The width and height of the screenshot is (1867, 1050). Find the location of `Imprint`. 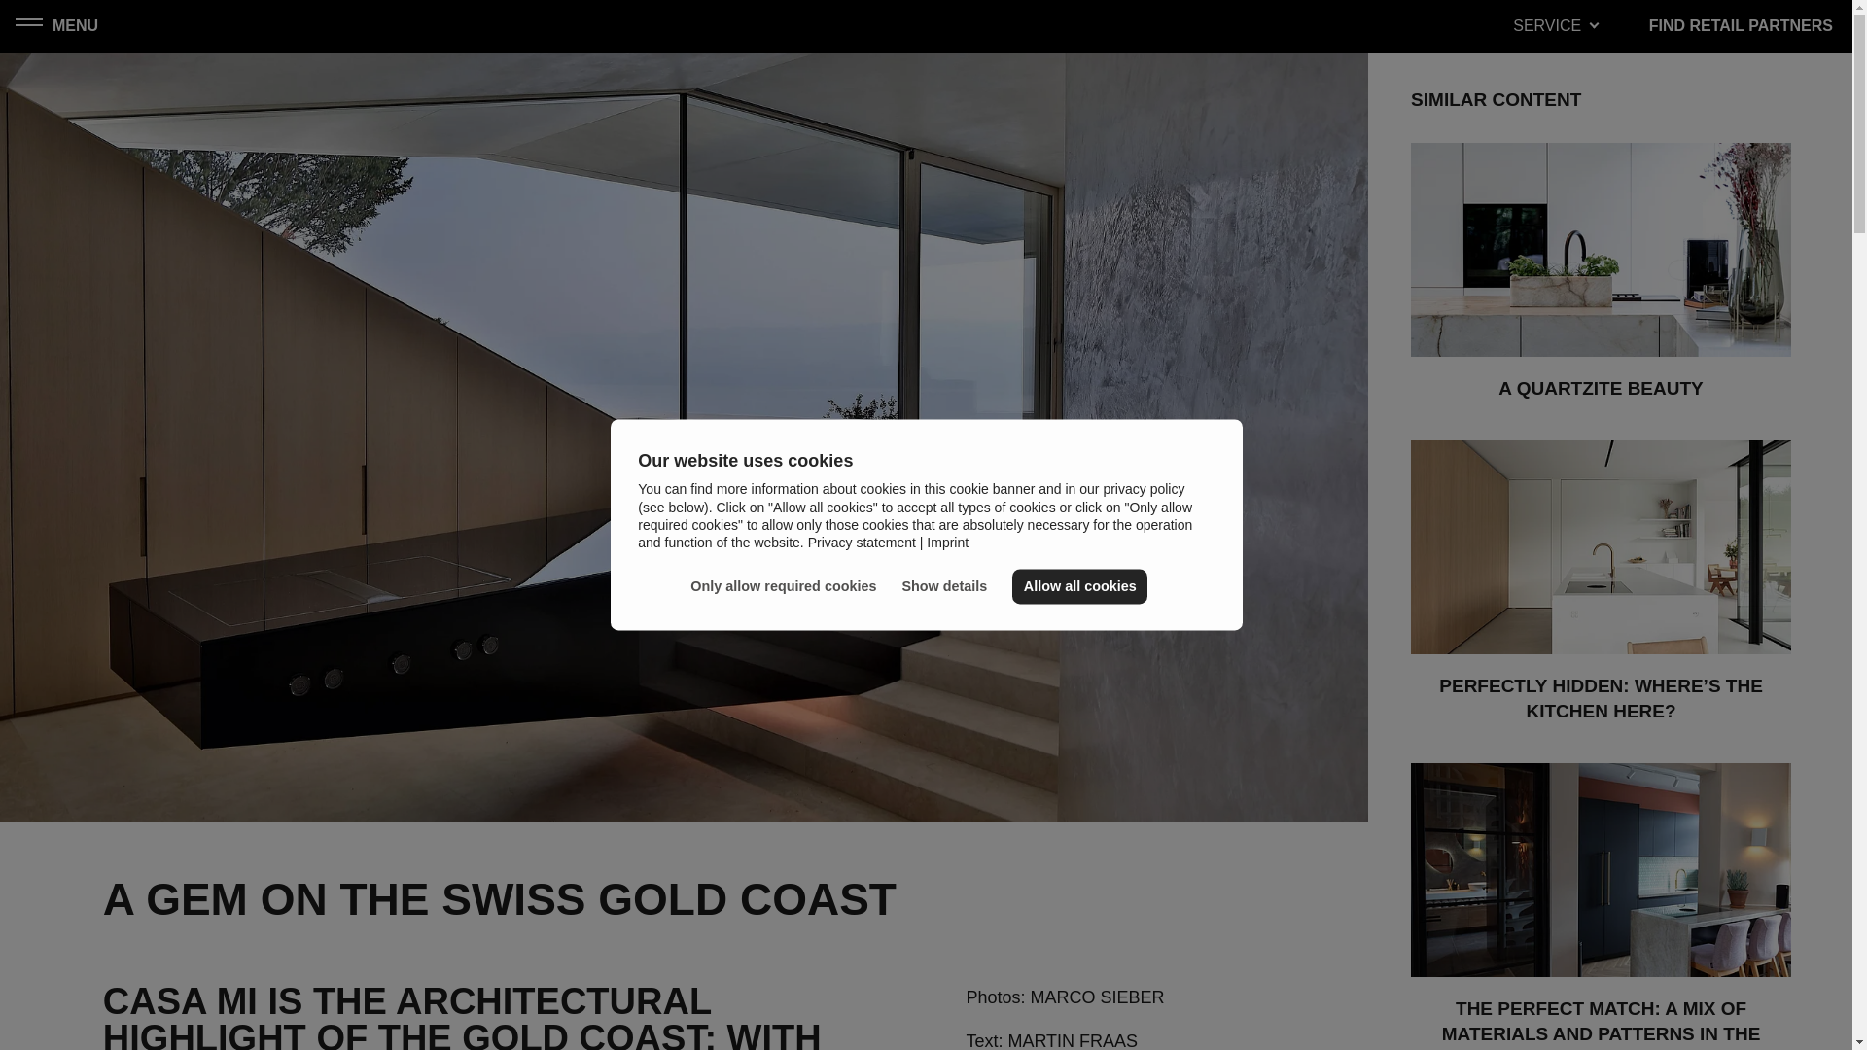

Imprint is located at coordinates (944, 542).